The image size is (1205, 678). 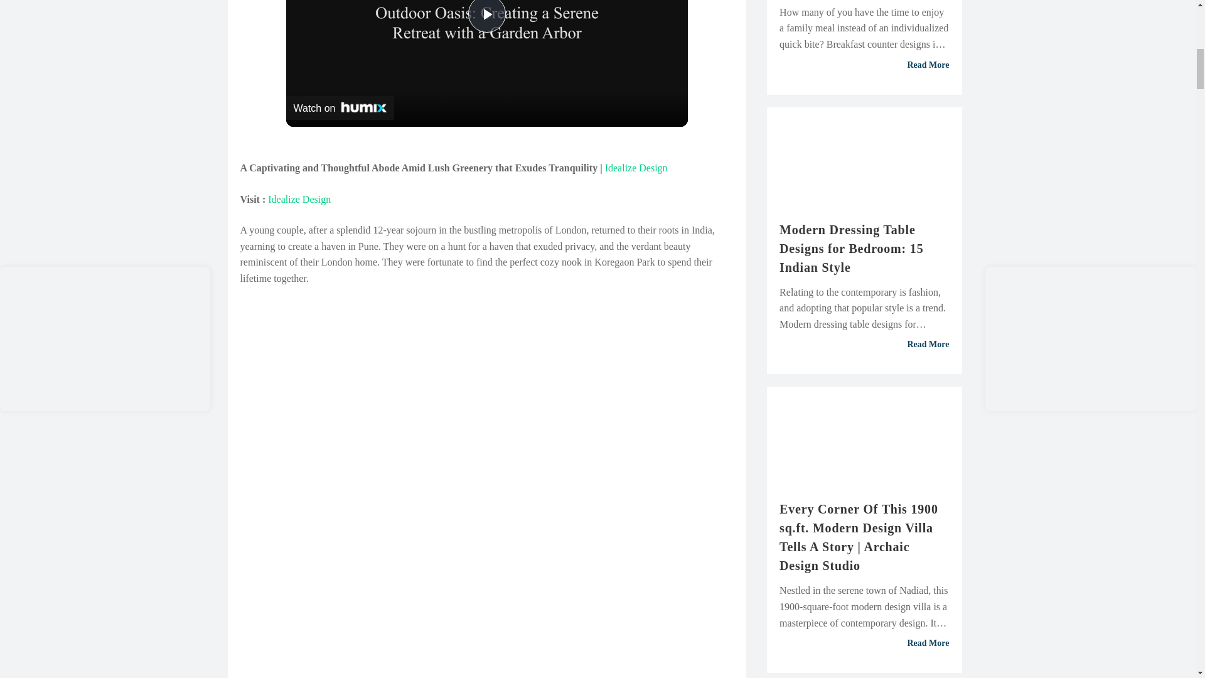 I want to click on Idealize Design, so click(x=636, y=168).